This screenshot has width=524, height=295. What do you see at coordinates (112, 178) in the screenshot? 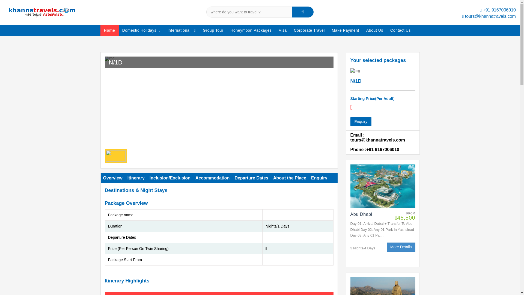
I see `Overview` at bounding box center [112, 178].